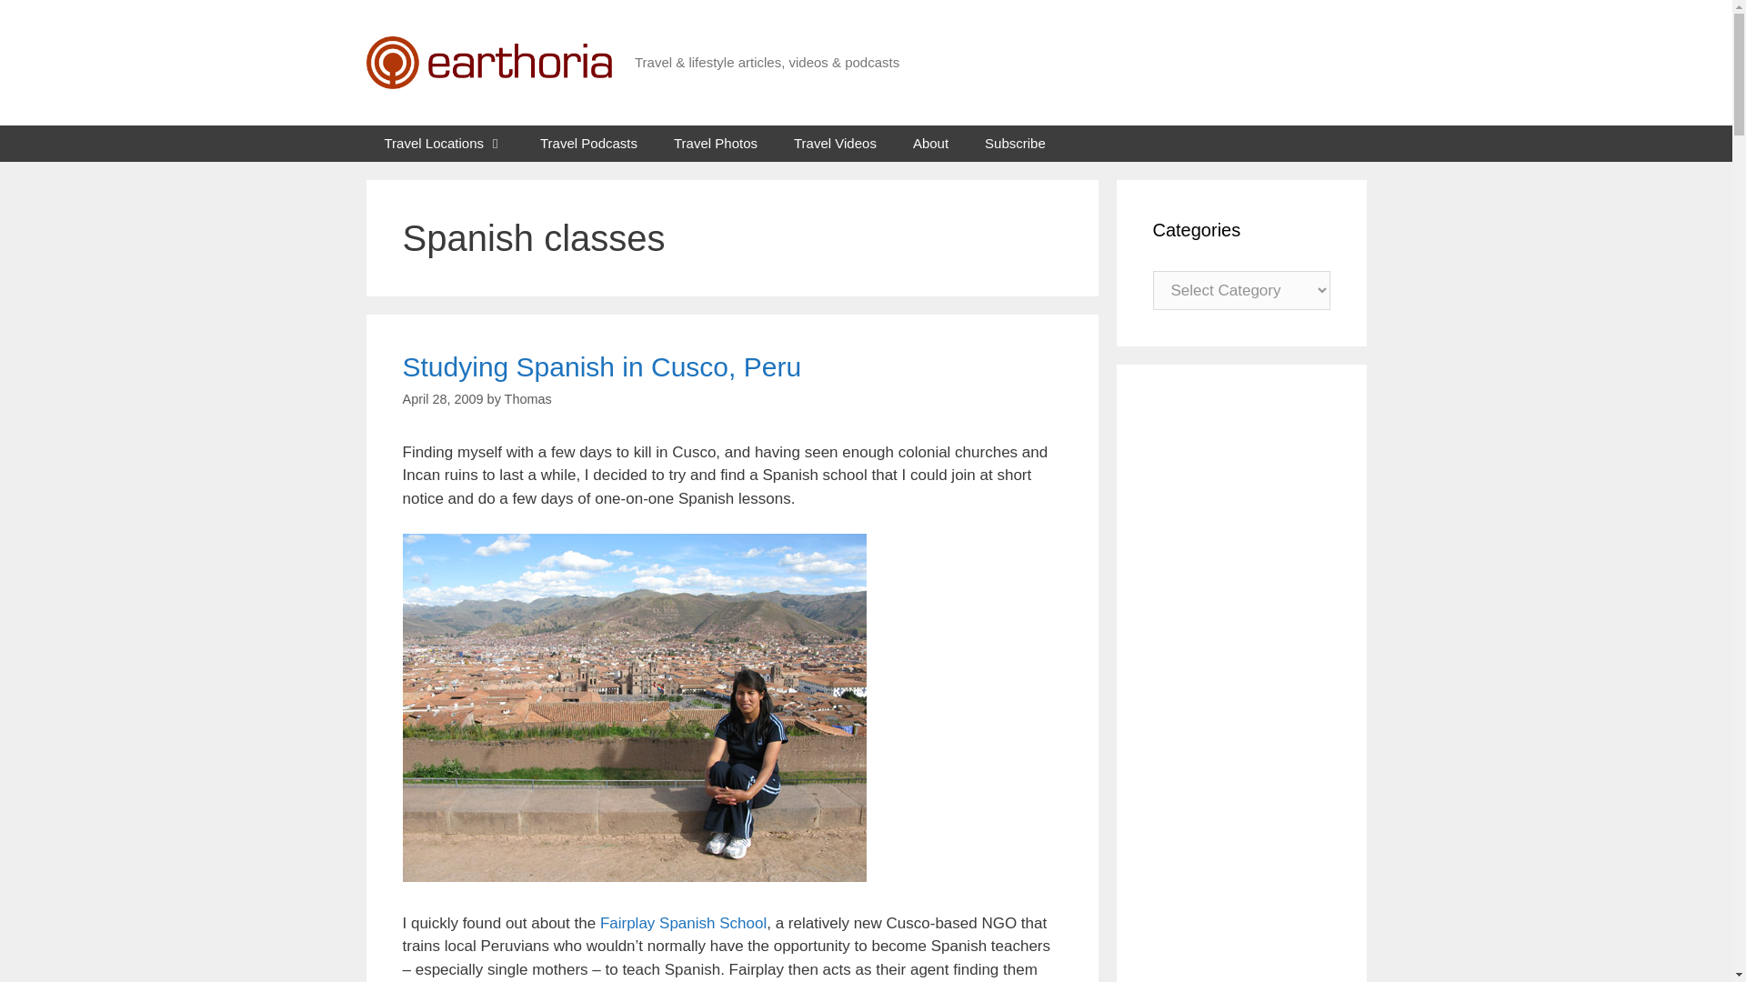 This screenshot has height=982, width=1746. I want to click on Studying Spanish in Cusco, Peru, so click(601, 366).